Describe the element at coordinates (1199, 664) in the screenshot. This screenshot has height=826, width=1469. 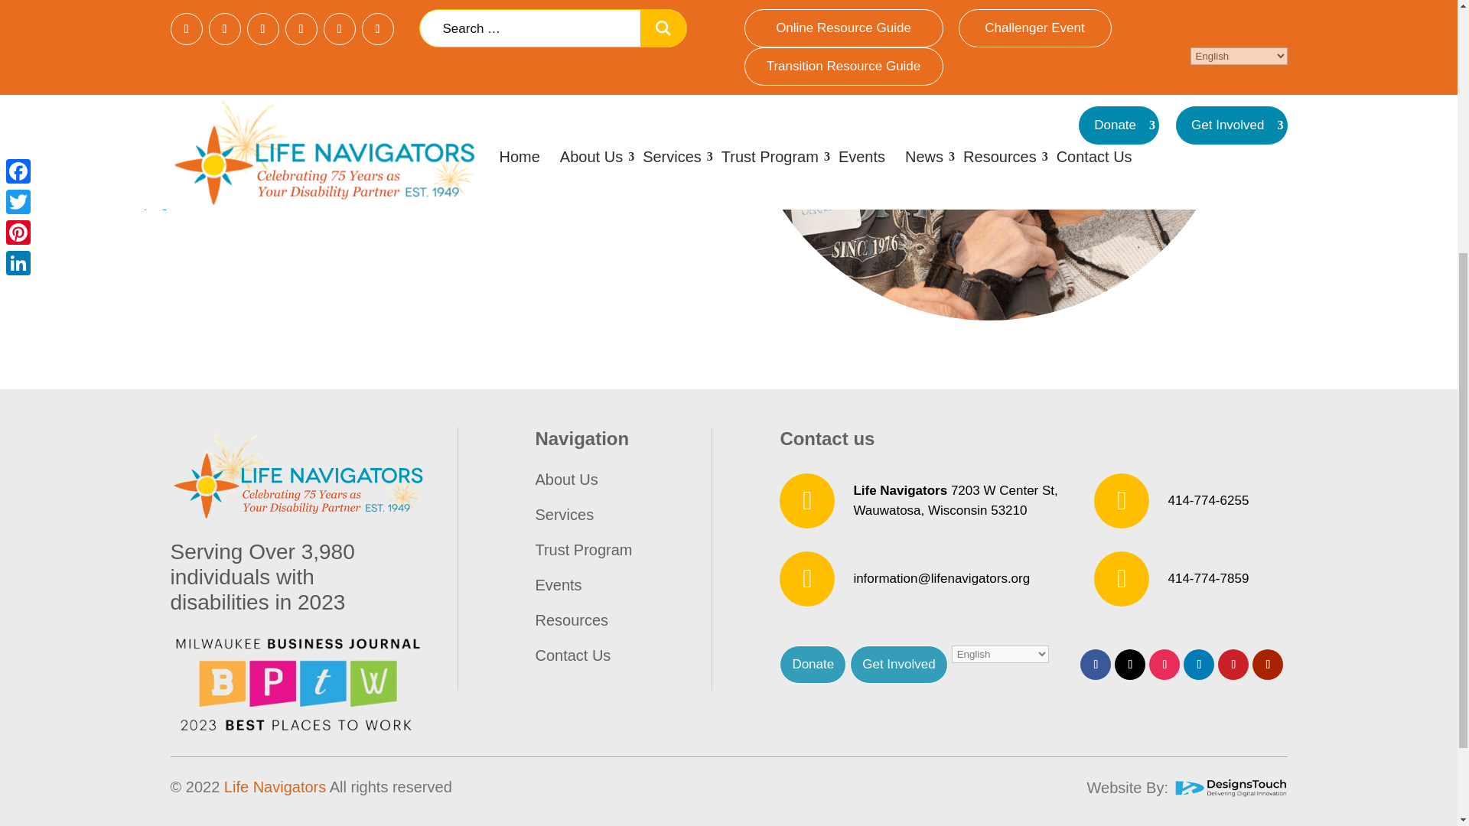
I see `Follow on LinkedIn` at that location.